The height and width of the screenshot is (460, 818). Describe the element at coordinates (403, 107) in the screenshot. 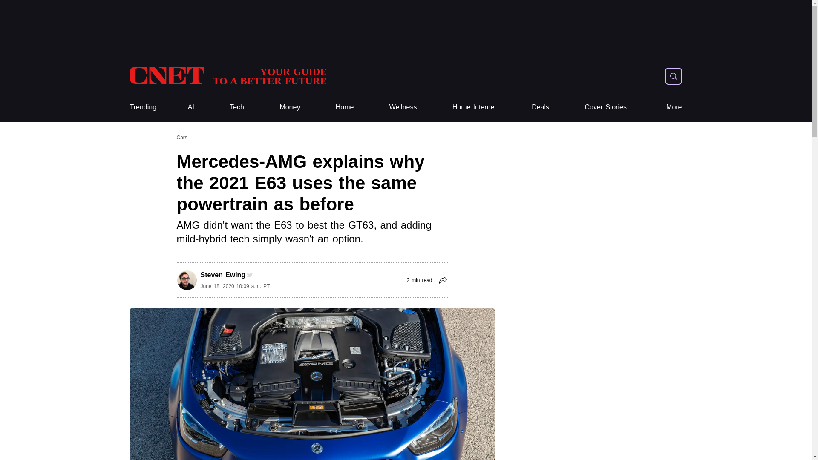

I see `Wellness` at that location.